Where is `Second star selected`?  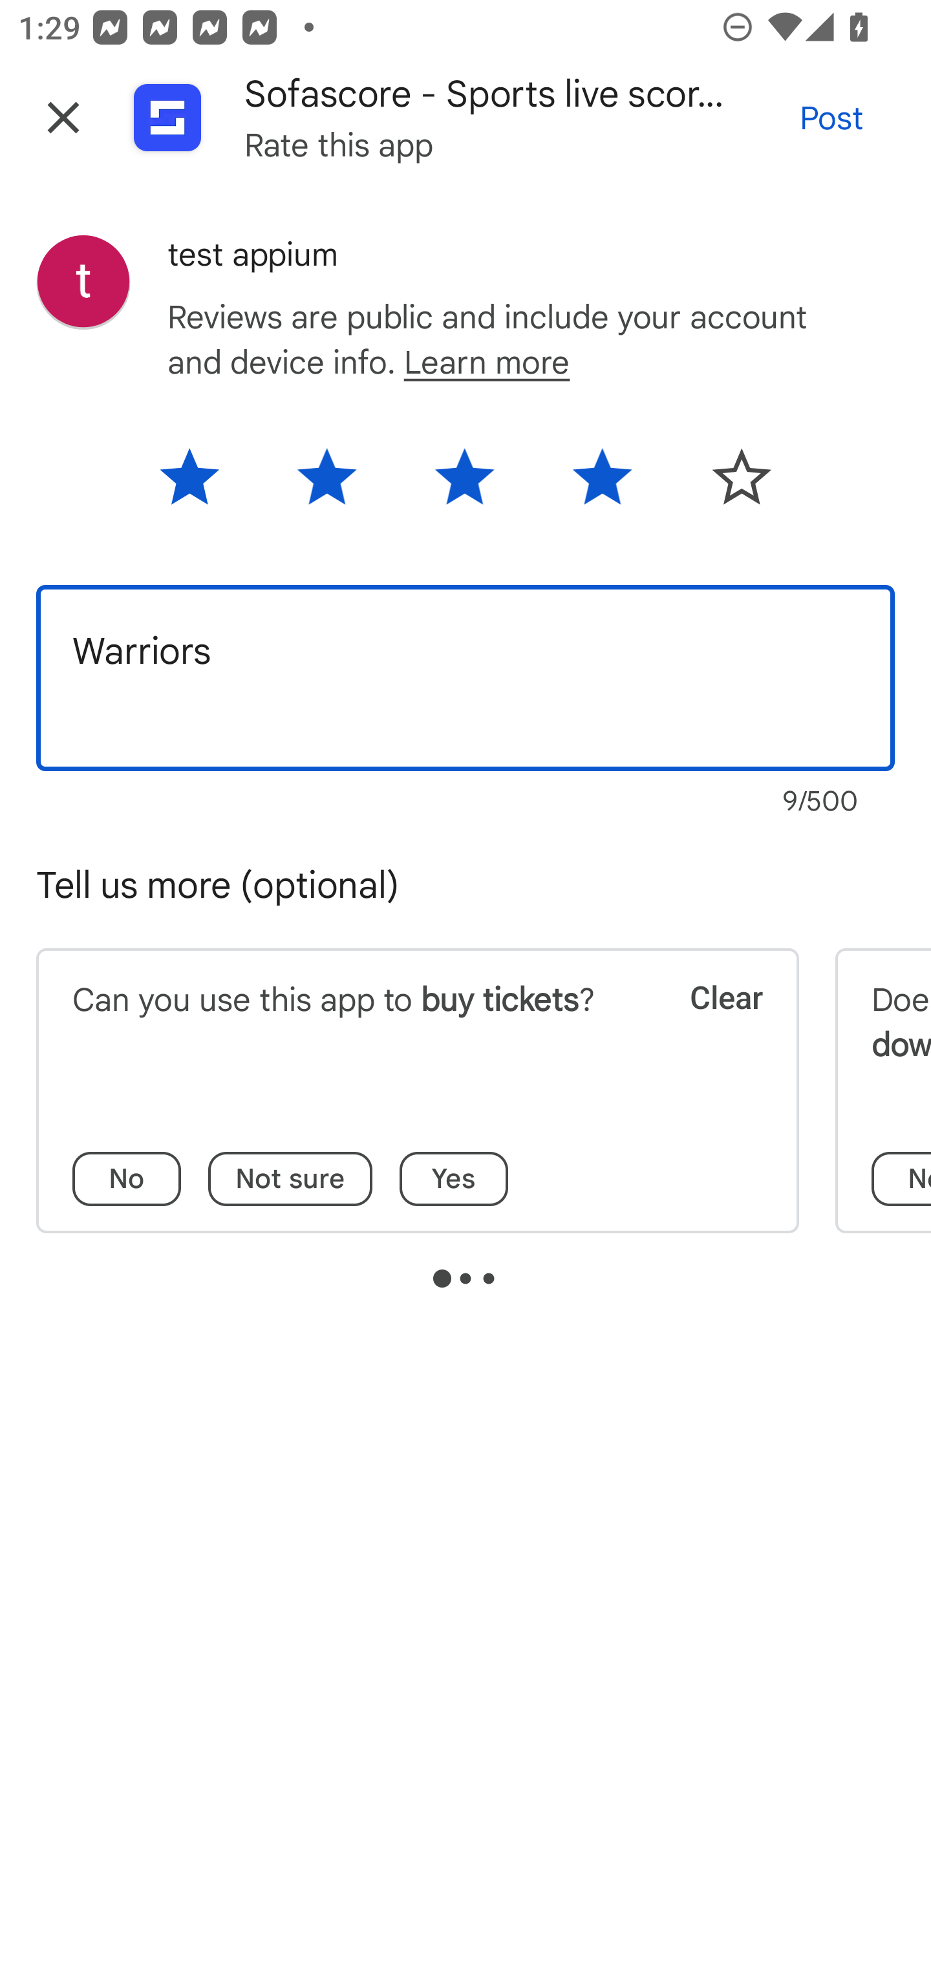 Second star selected is located at coordinates (326, 485).